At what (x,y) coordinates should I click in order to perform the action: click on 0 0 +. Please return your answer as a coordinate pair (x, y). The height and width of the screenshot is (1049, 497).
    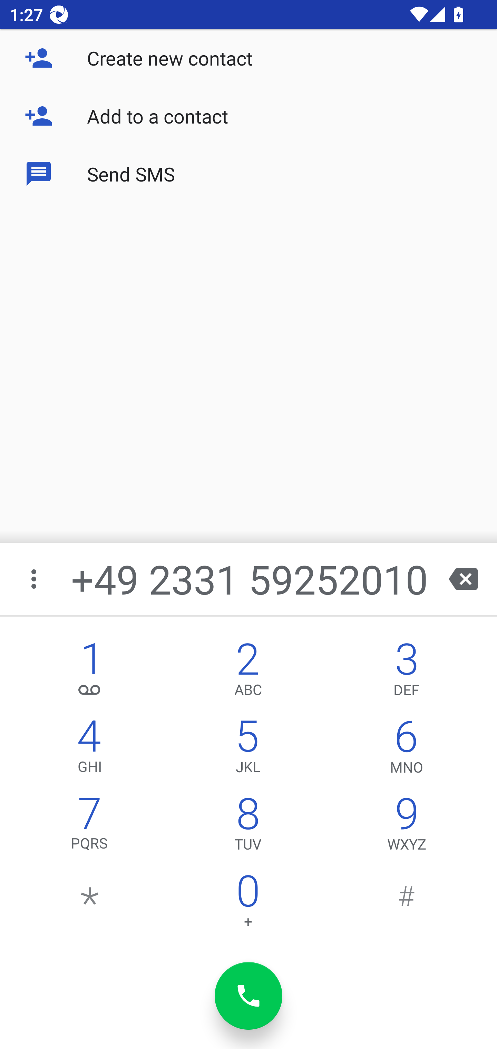
    Looking at the image, I should click on (248, 904).